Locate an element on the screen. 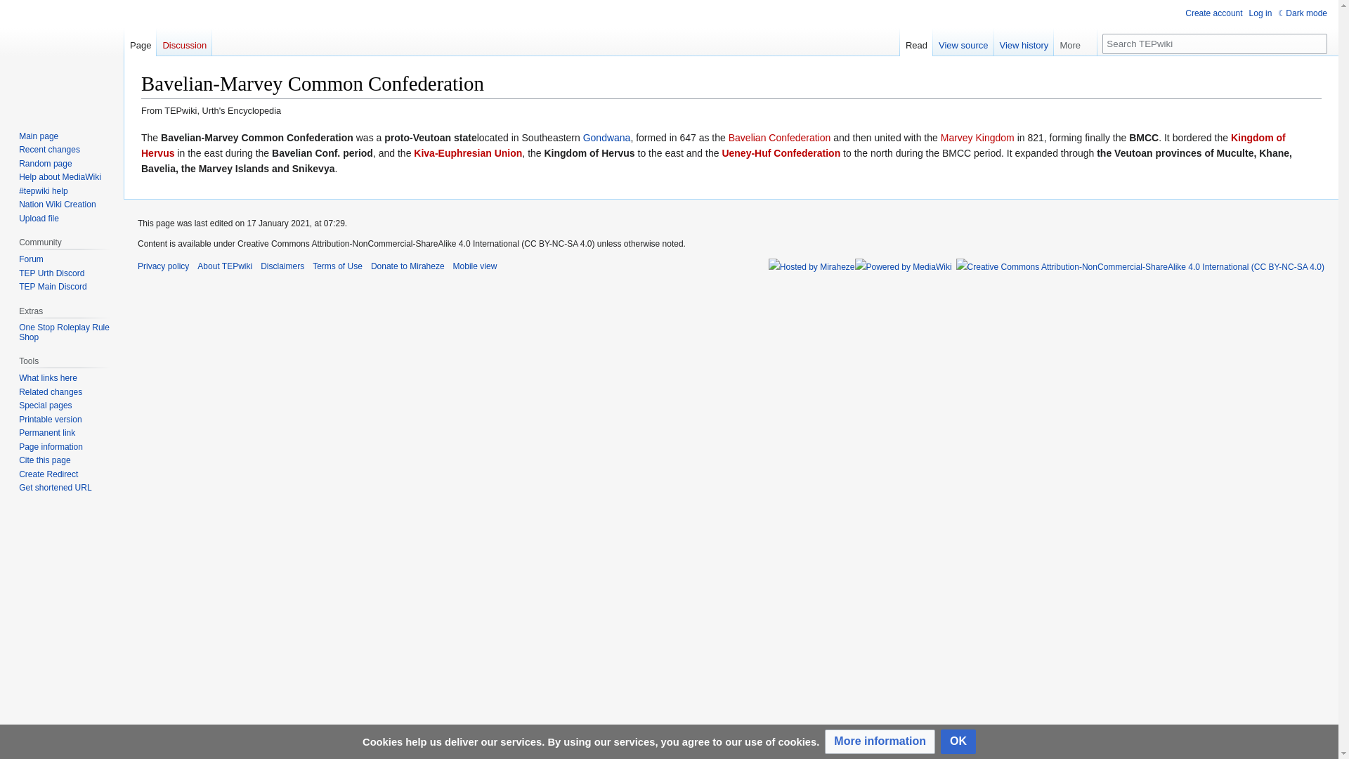 The width and height of the screenshot is (1349, 759). Recent changes is located at coordinates (49, 150).